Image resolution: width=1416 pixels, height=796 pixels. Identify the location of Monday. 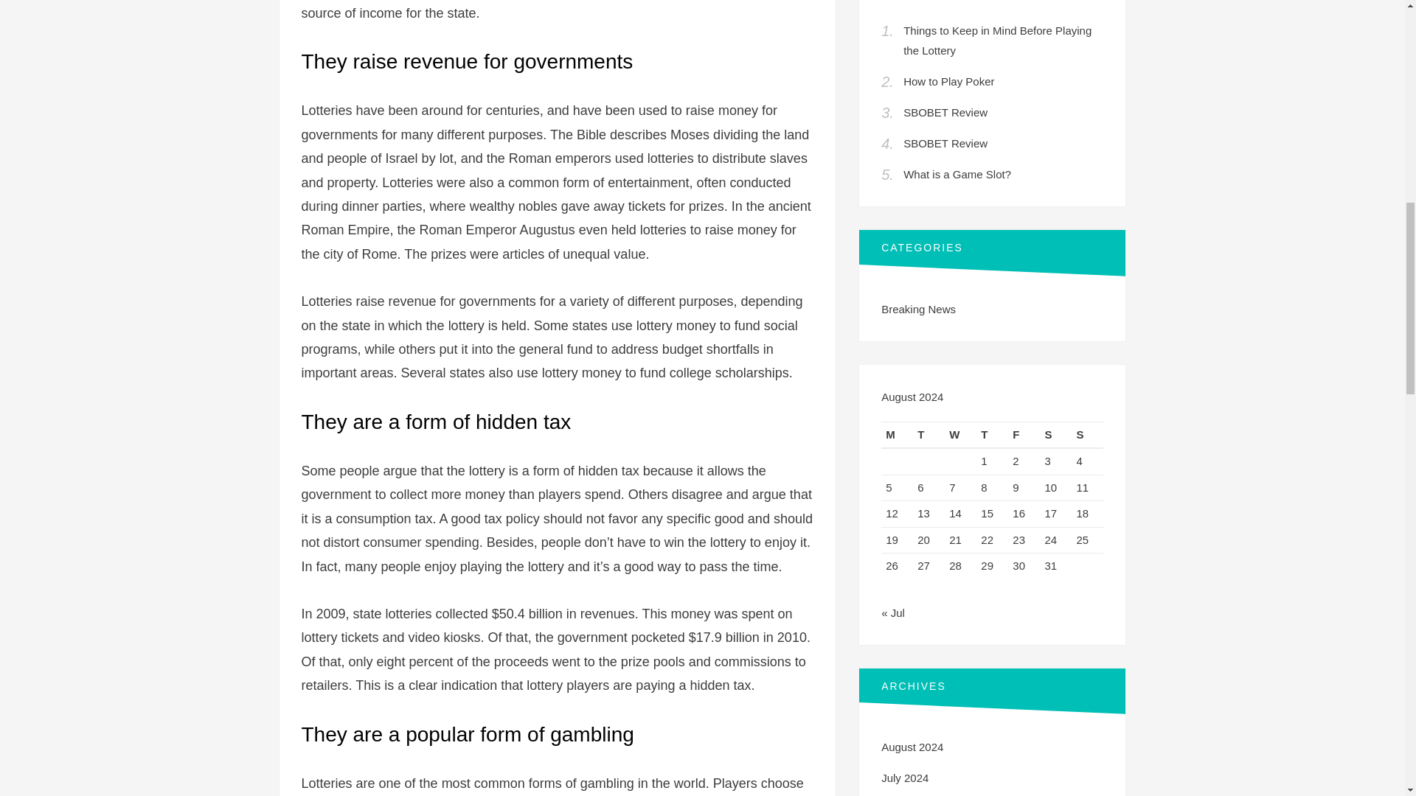
(897, 435).